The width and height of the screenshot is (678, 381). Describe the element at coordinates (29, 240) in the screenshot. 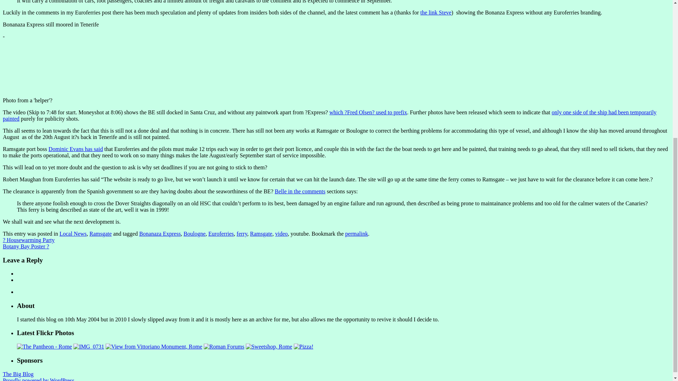

I see `? Housewarming Party` at that location.